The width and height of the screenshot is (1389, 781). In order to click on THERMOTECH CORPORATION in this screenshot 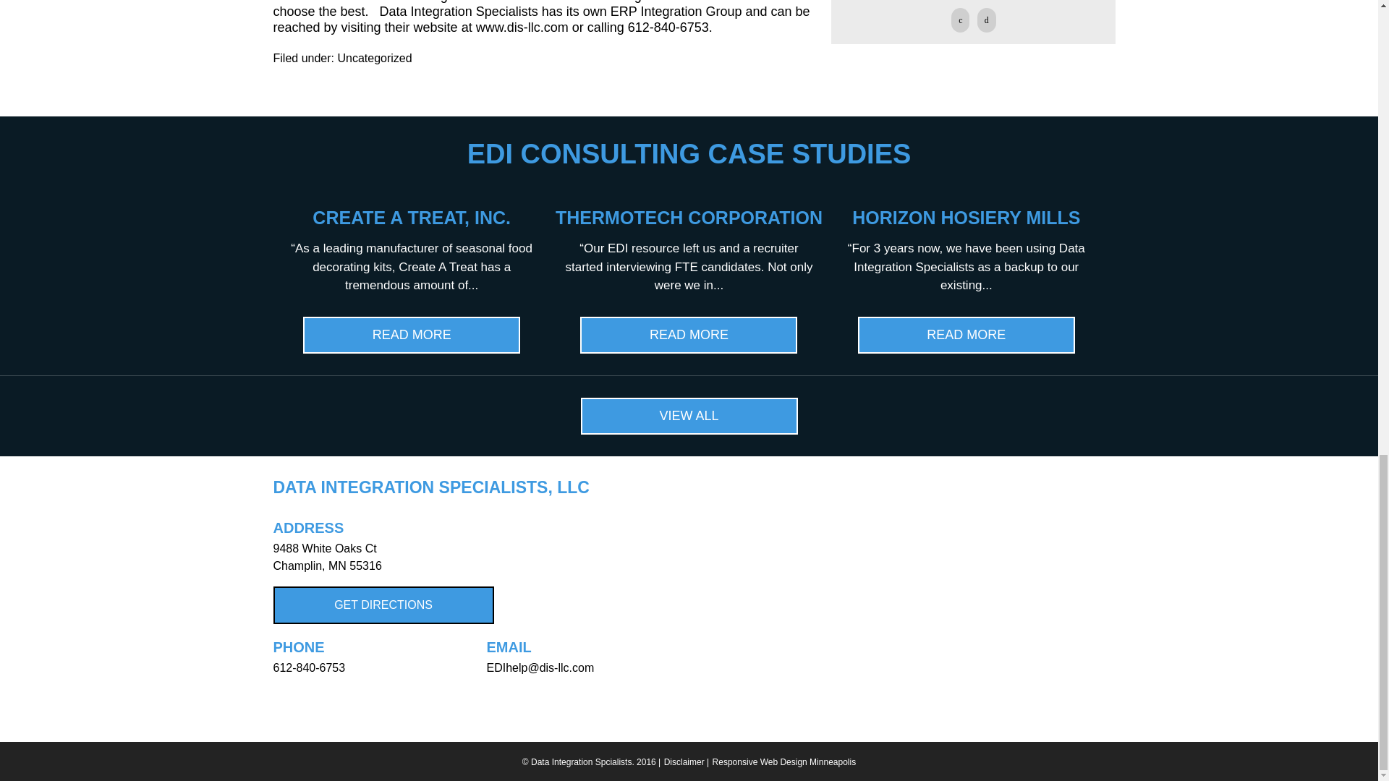, I will do `click(689, 218)`.